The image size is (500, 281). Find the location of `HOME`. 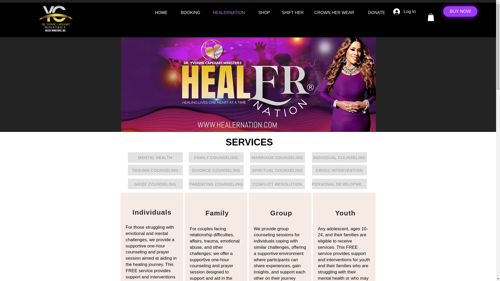

HOME is located at coordinates (159, 12).